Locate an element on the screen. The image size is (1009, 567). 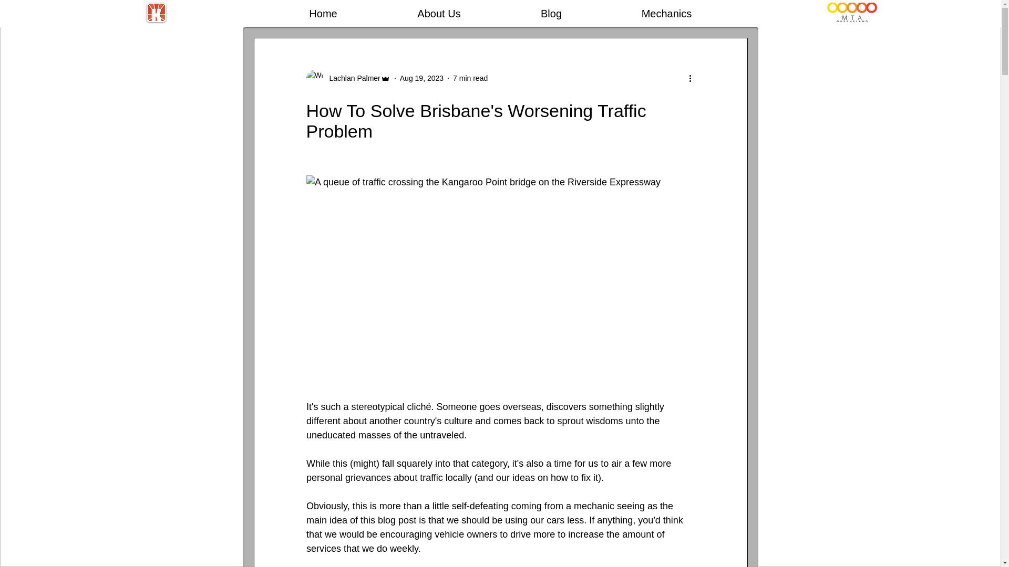
About Us is located at coordinates (439, 12).